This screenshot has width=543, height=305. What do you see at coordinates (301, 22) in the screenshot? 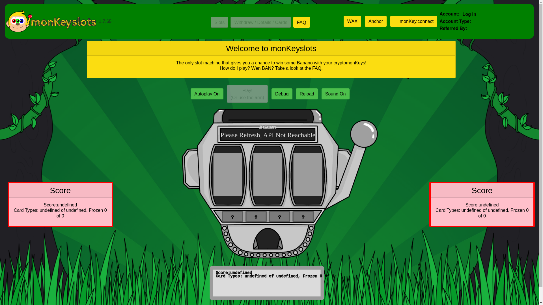
I see `FAQ` at bounding box center [301, 22].